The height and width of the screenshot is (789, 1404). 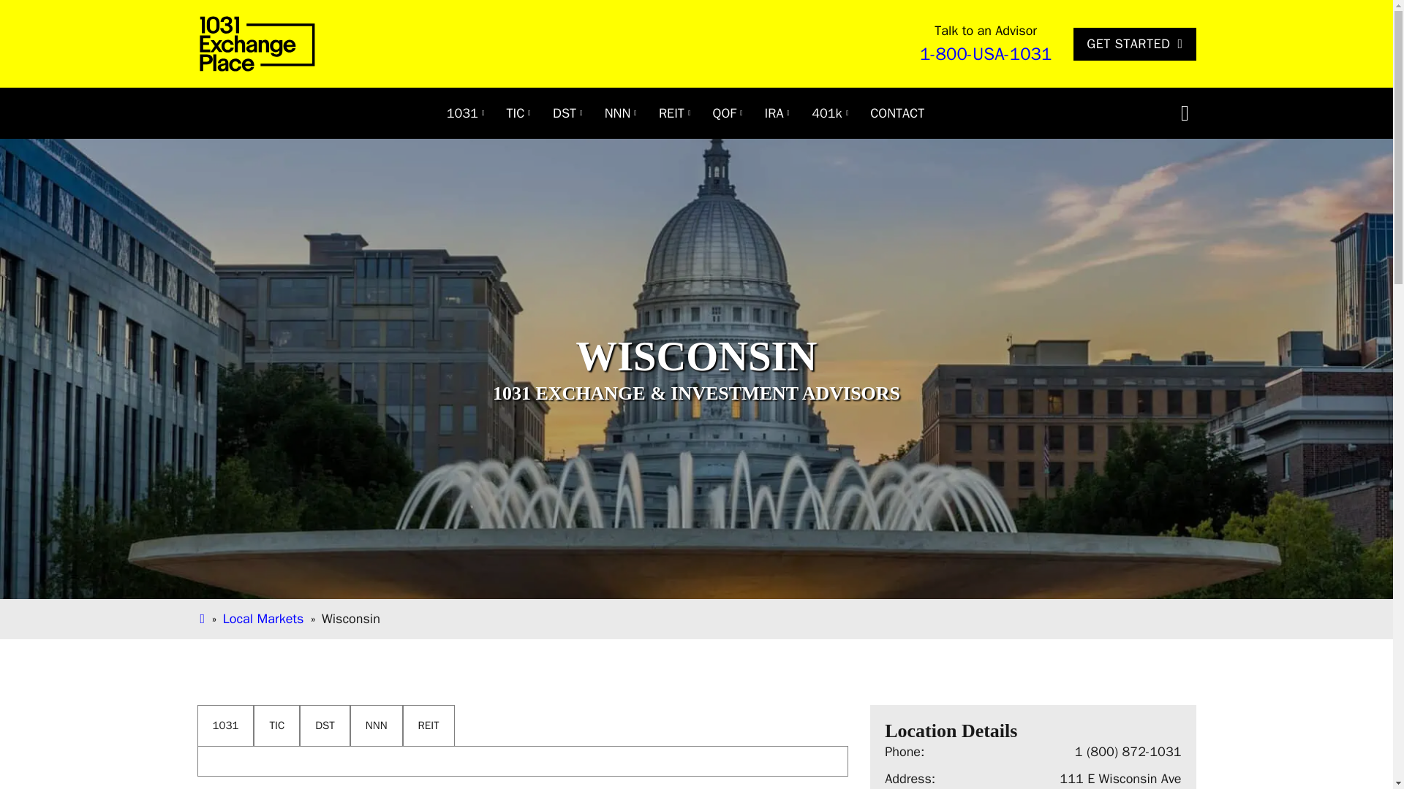 What do you see at coordinates (1135, 44) in the screenshot?
I see `GET STARTED` at bounding box center [1135, 44].